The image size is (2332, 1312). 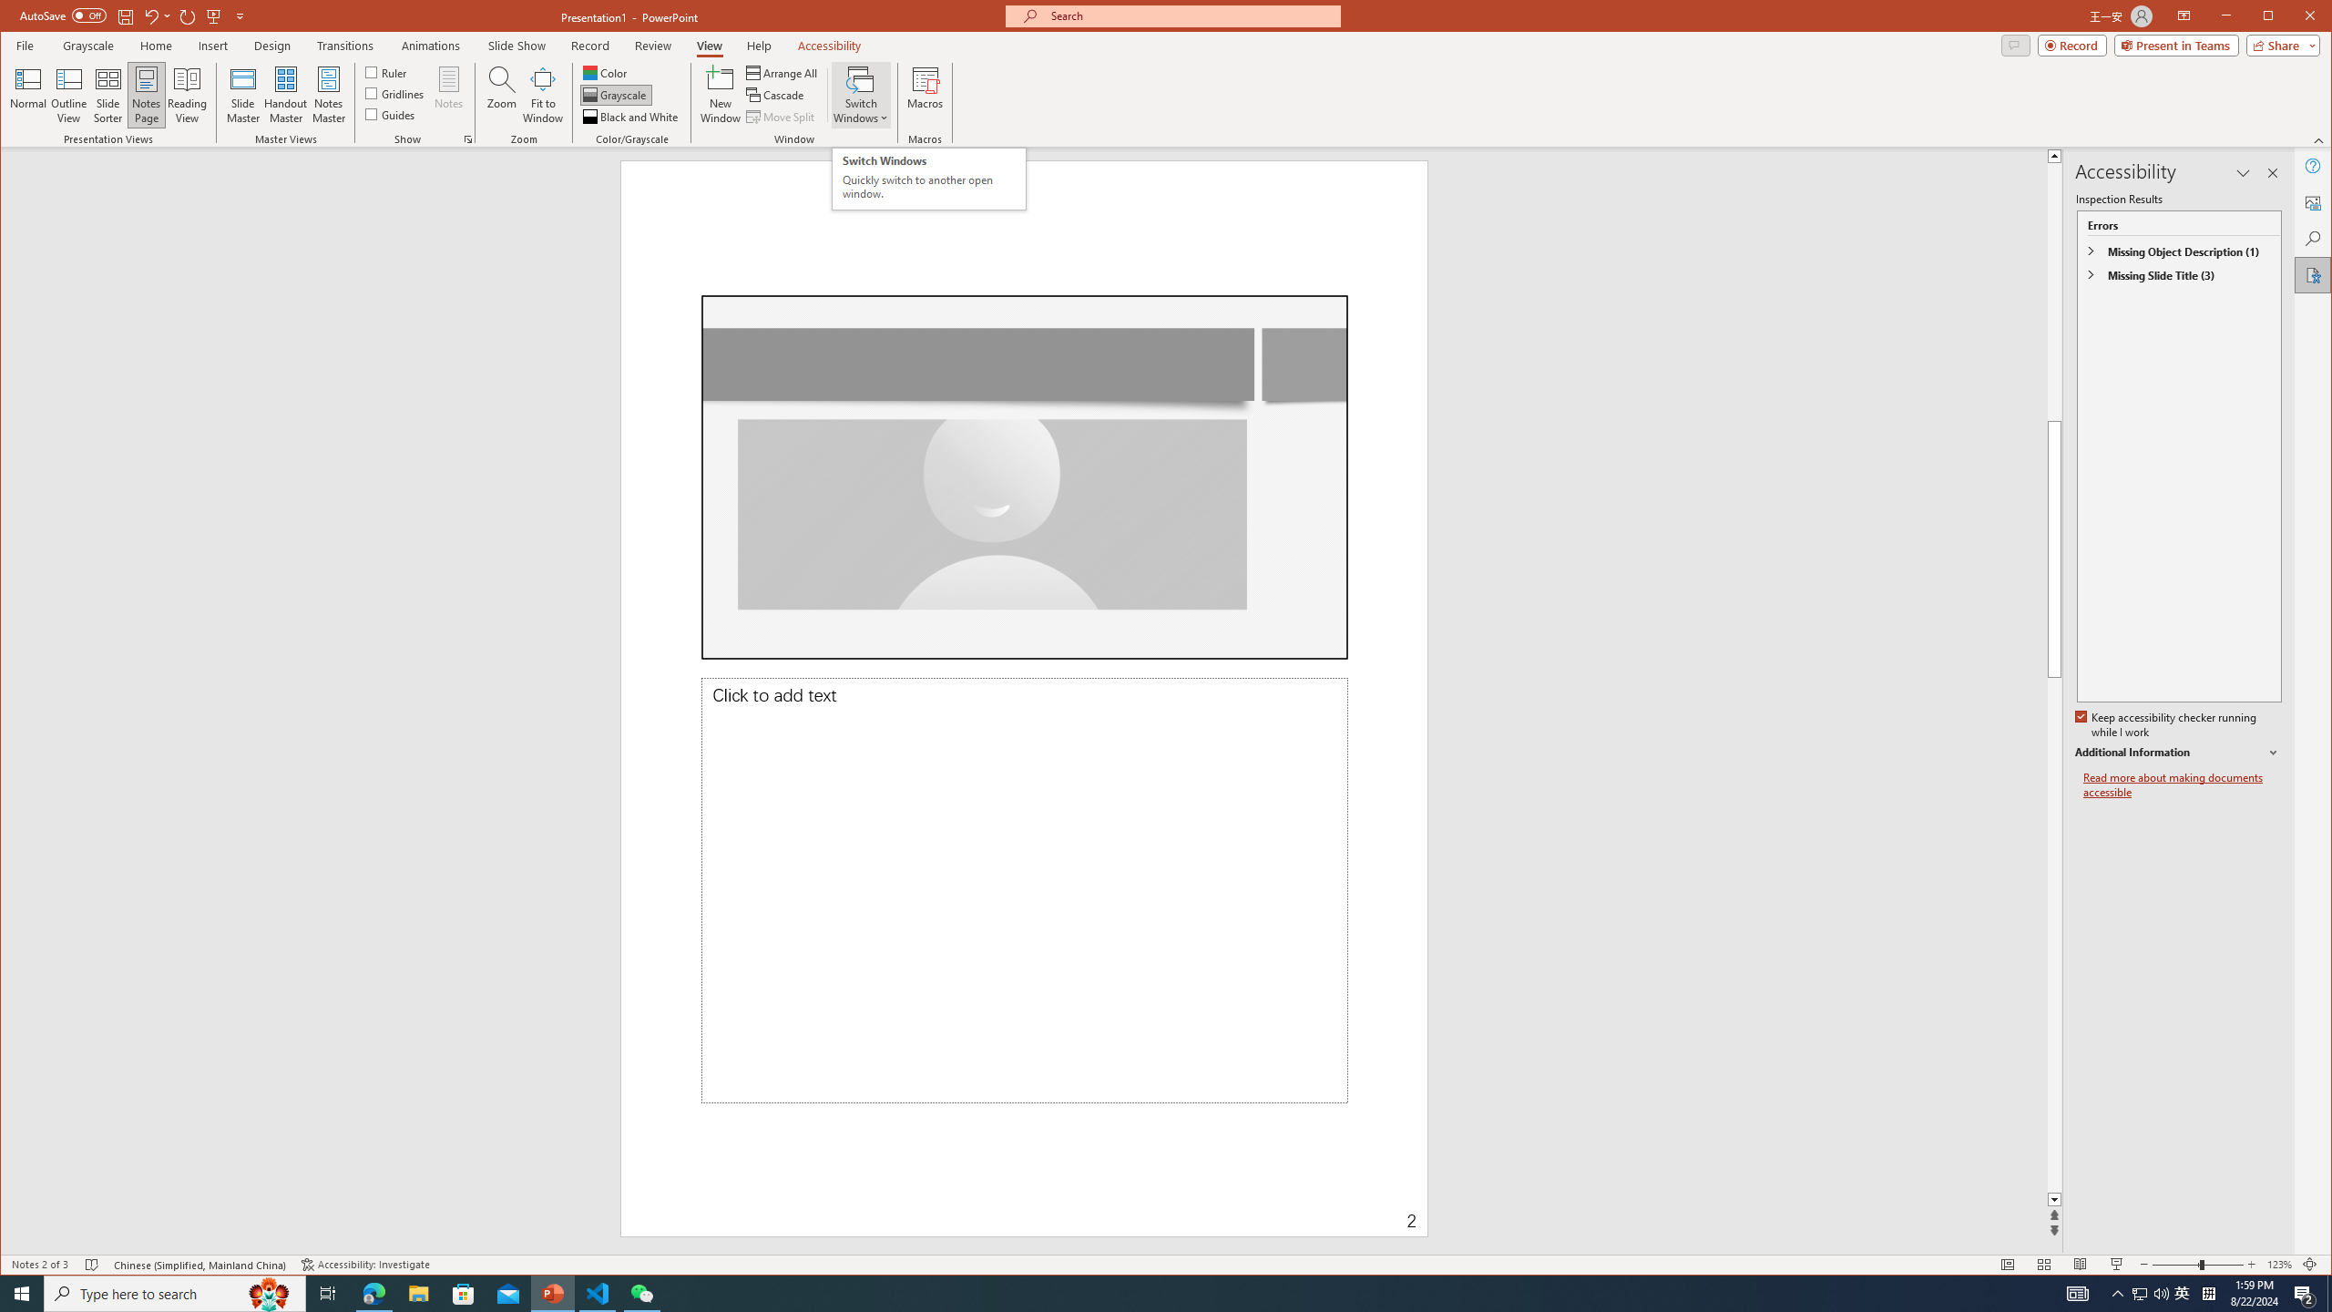 I want to click on Switch Windows, so click(x=861, y=95).